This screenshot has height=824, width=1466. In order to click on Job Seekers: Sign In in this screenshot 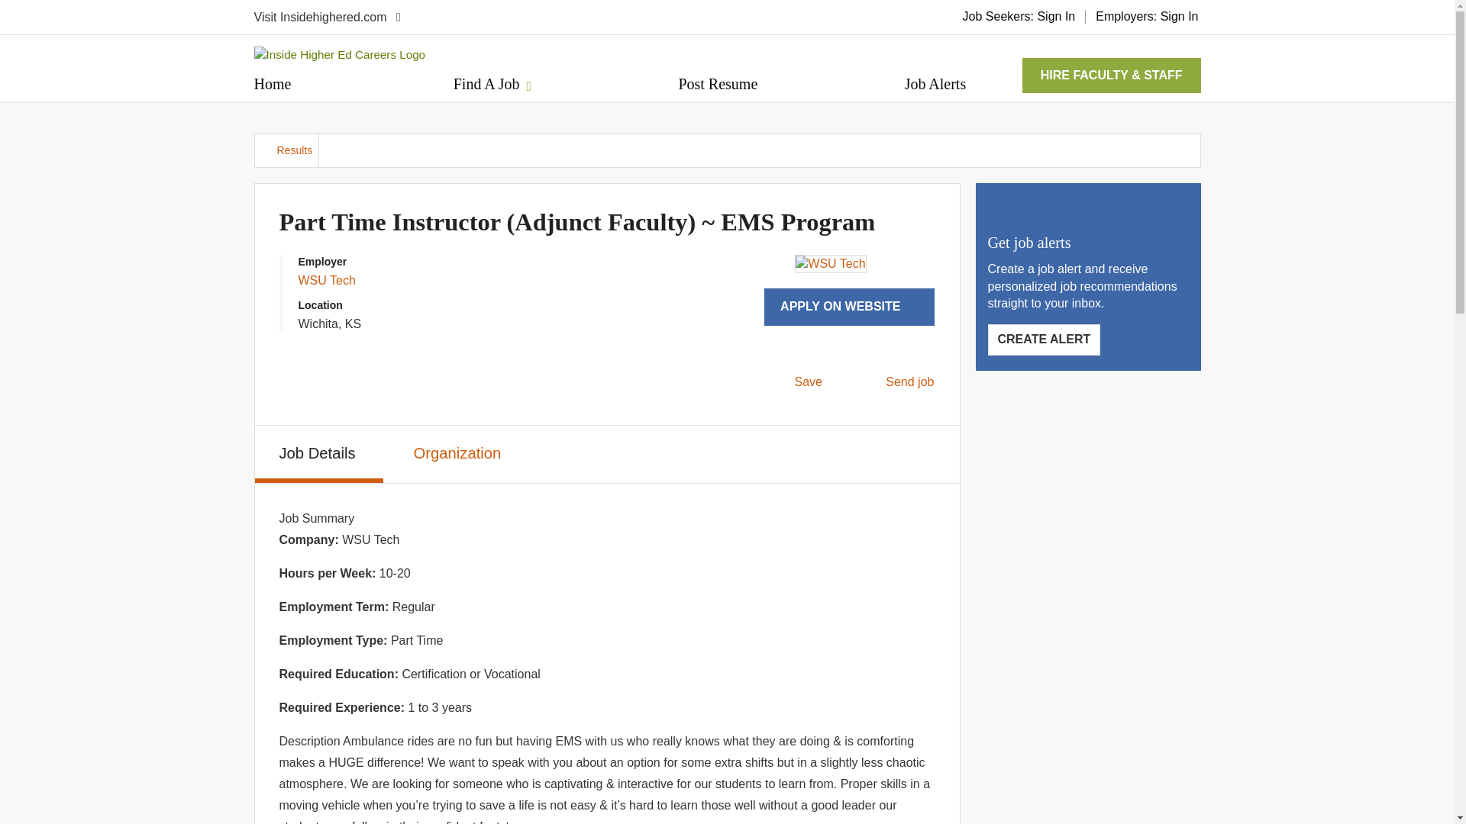, I will do `click(1019, 16)`.